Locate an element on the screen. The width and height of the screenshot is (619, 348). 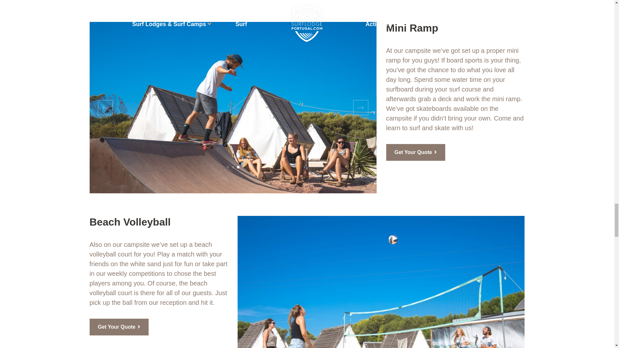
Get Your Quote is located at coordinates (416, 152).